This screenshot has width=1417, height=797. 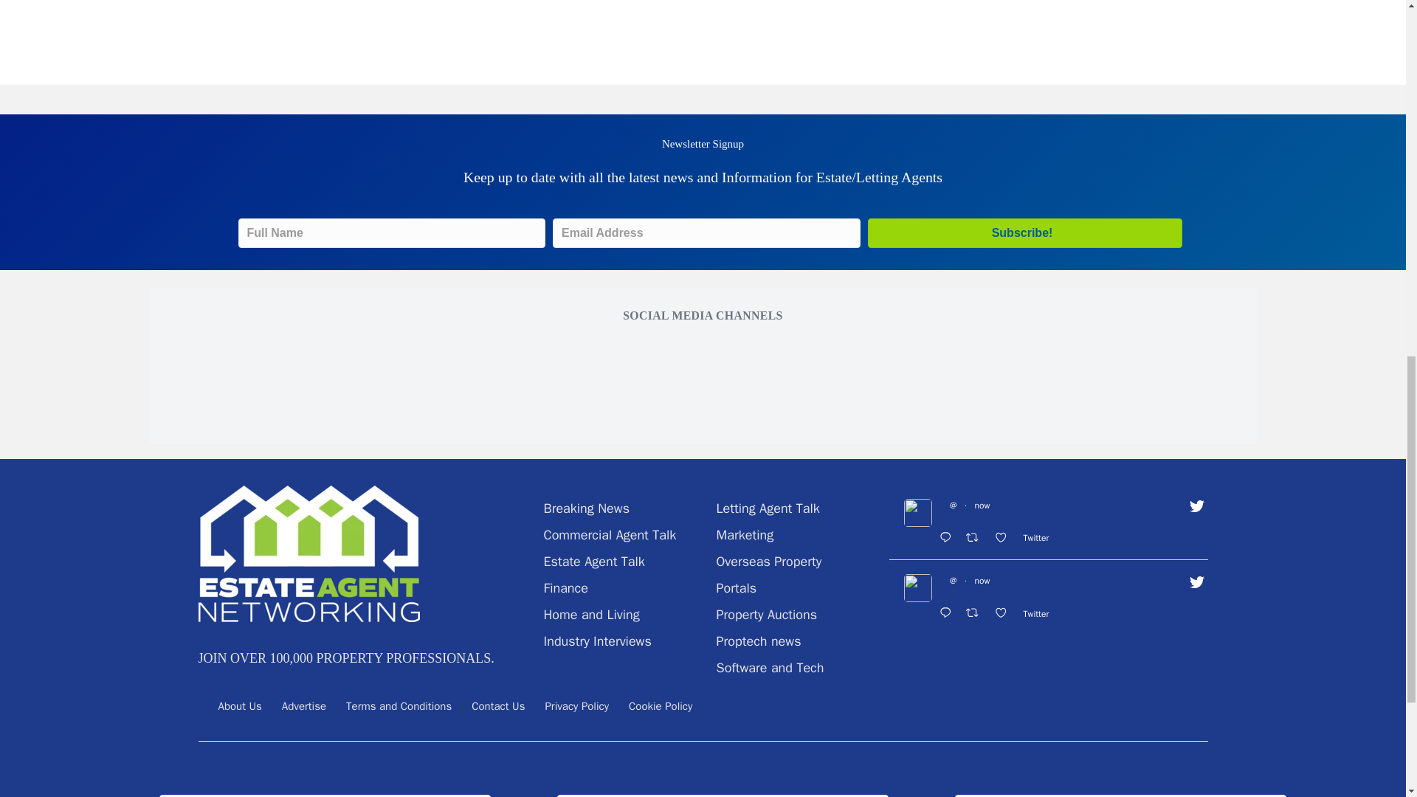 What do you see at coordinates (982, 506) in the screenshot?
I see `now` at bounding box center [982, 506].